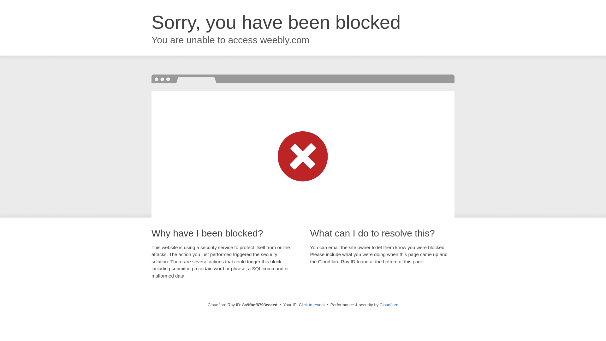 This screenshot has width=606, height=341. I want to click on Click to reveal, so click(312, 305).